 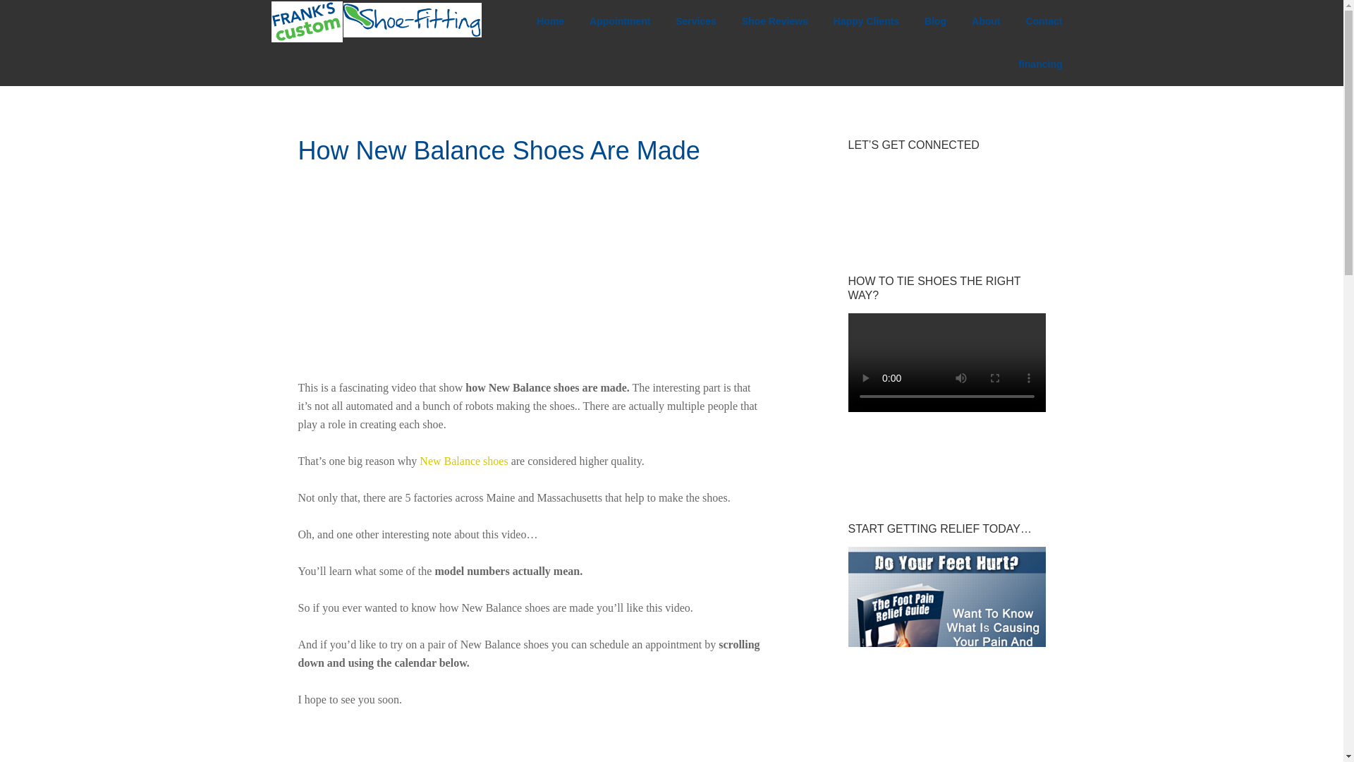 What do you see at coordinates (1040, 64) in the screenshot?
I see `financing` at bounding box center [1040, 64].